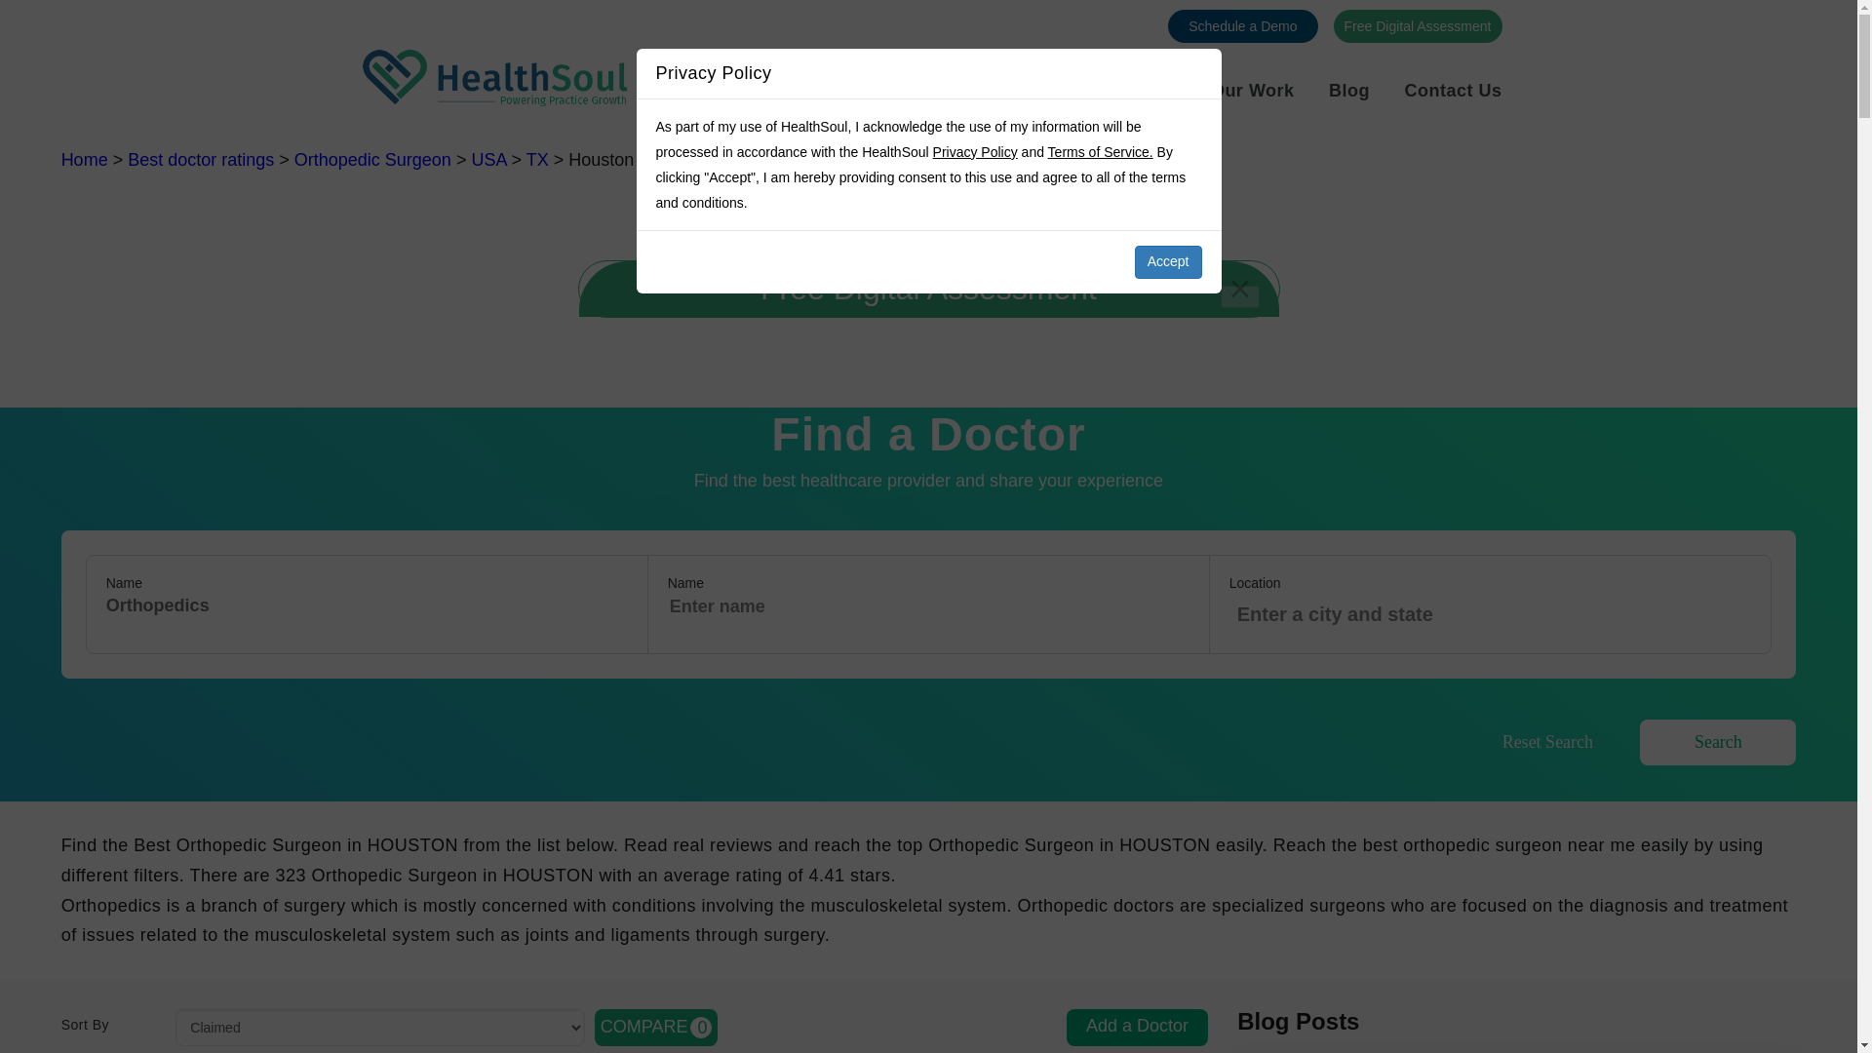  What do you see at coordinates (1717, 742) in the screenshot?
I see `Add a Doctor` at bounding box center [1717, 742].